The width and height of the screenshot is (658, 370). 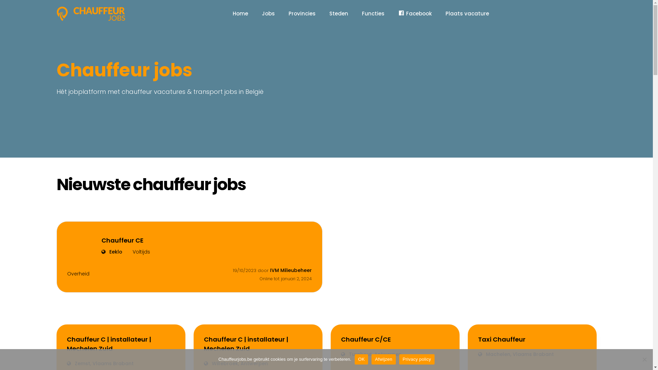 I want to click on Home, so click(x=241, y=14).